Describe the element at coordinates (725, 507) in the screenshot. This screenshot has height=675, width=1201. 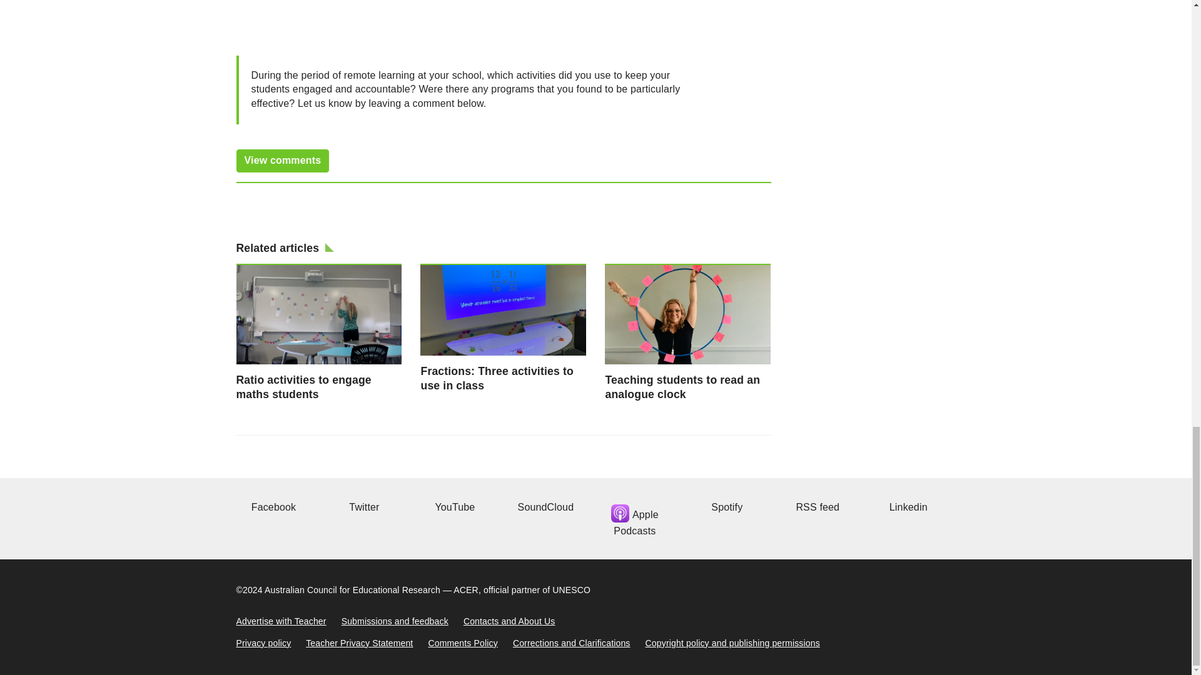
I see `Teacher on Spotify` at that location.